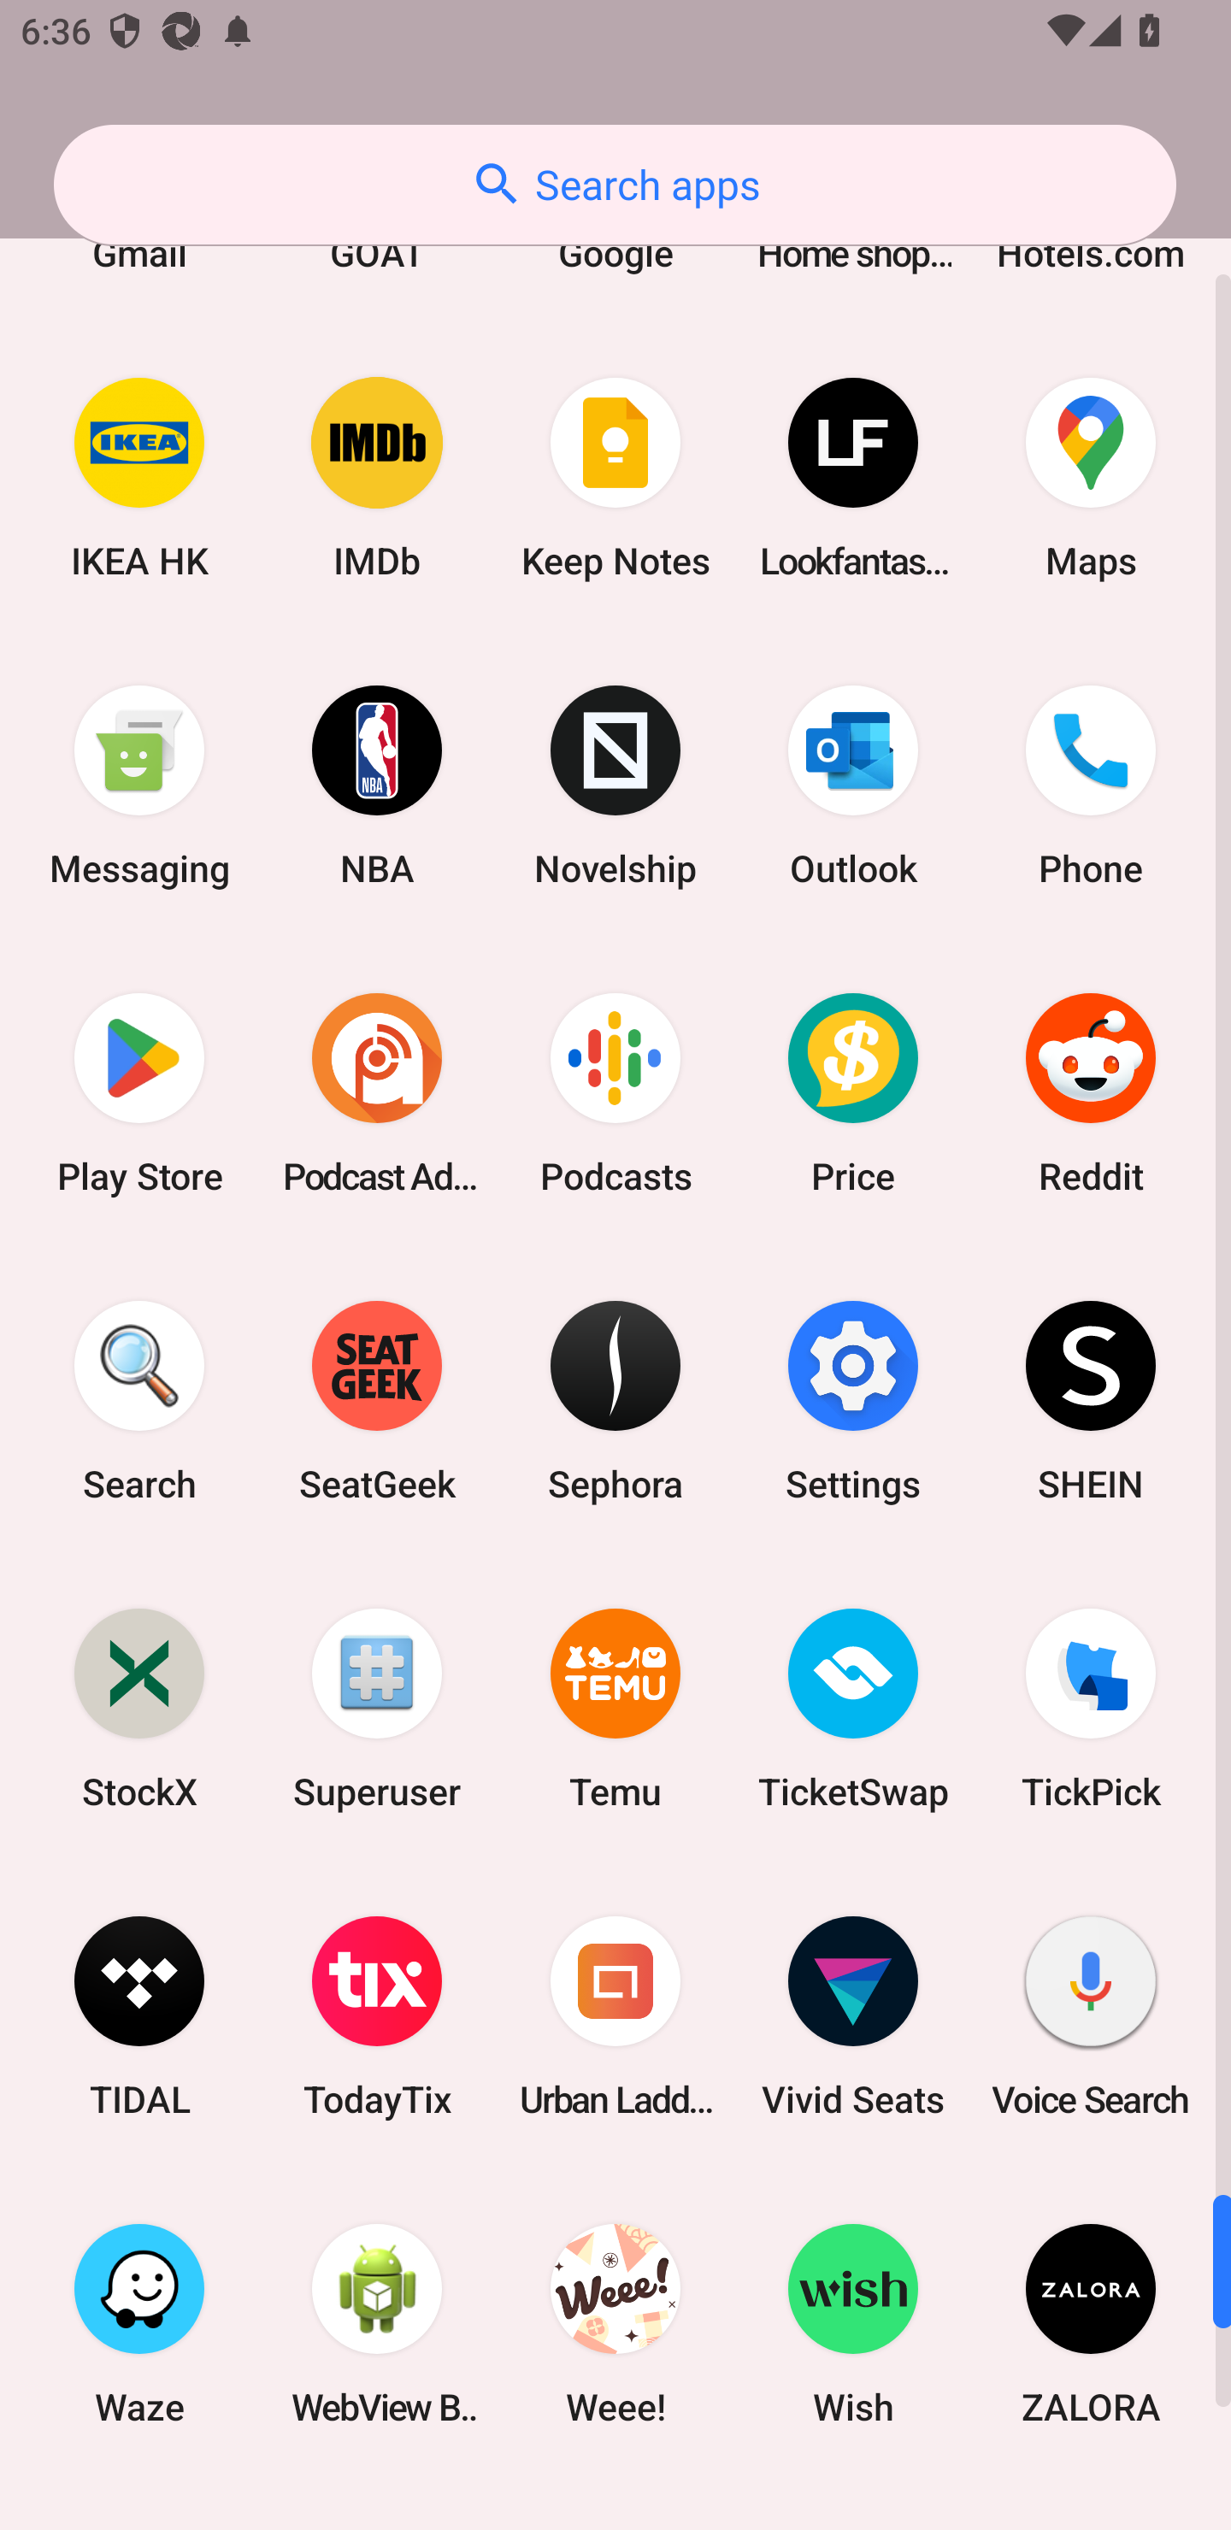 The width and height of the screenshot is (1231, 2530). Describe the element at coordinates (377, 1092) in the screenshot. I see `Podcast Addict` at that location.